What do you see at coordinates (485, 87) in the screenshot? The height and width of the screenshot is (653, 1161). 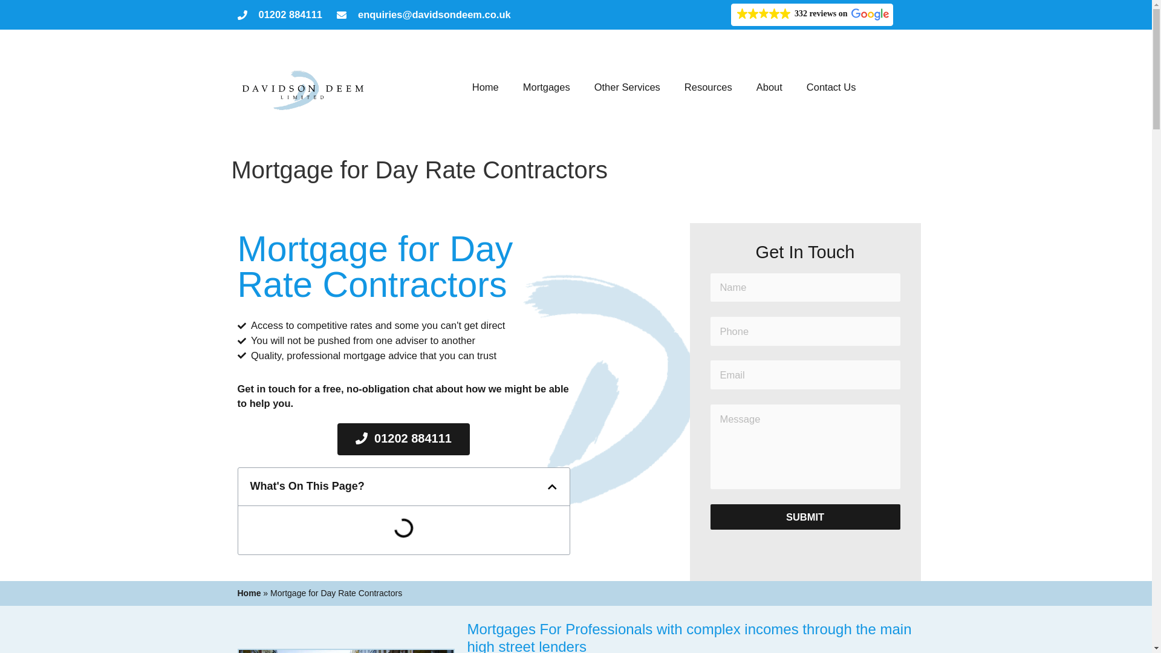 I see `Home` at bounding box center [485, 87].